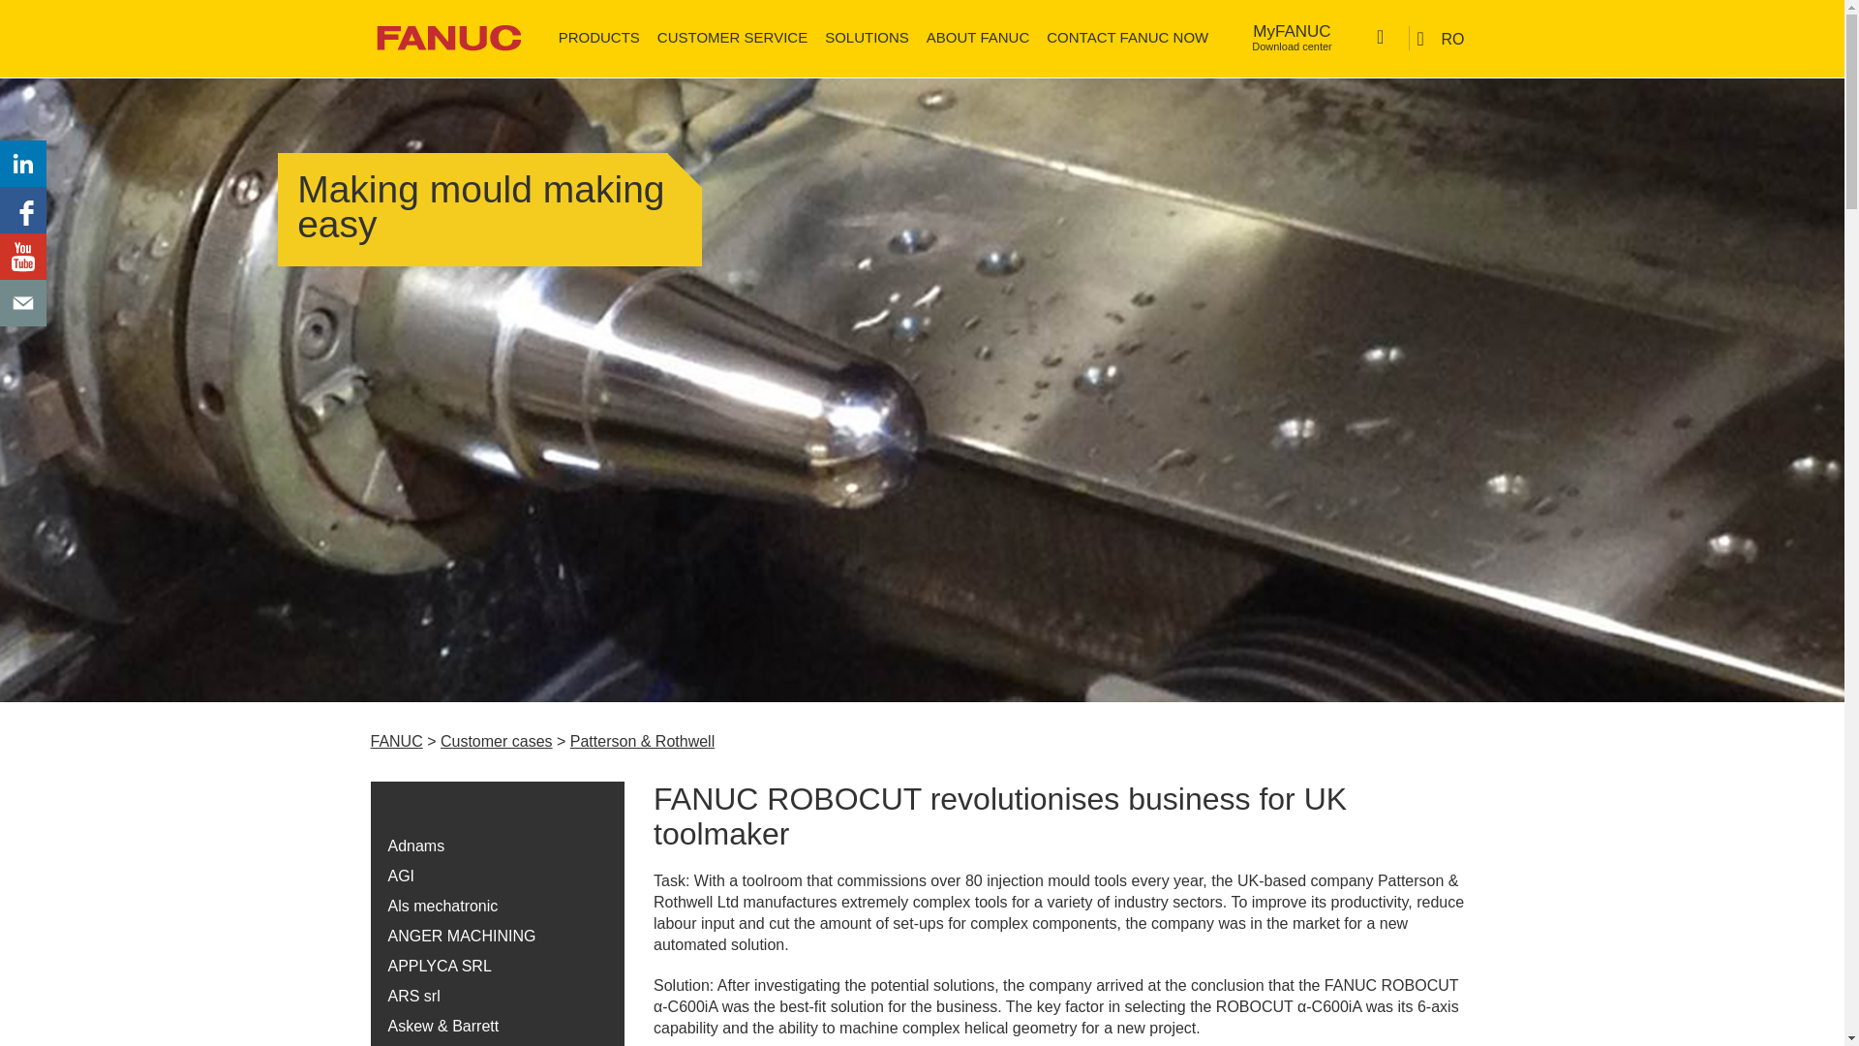 This screenshot has height=1046, width=1859. Describe the element at coordinates (447, 37) in the screenshot. I see `fanuc` at that location.